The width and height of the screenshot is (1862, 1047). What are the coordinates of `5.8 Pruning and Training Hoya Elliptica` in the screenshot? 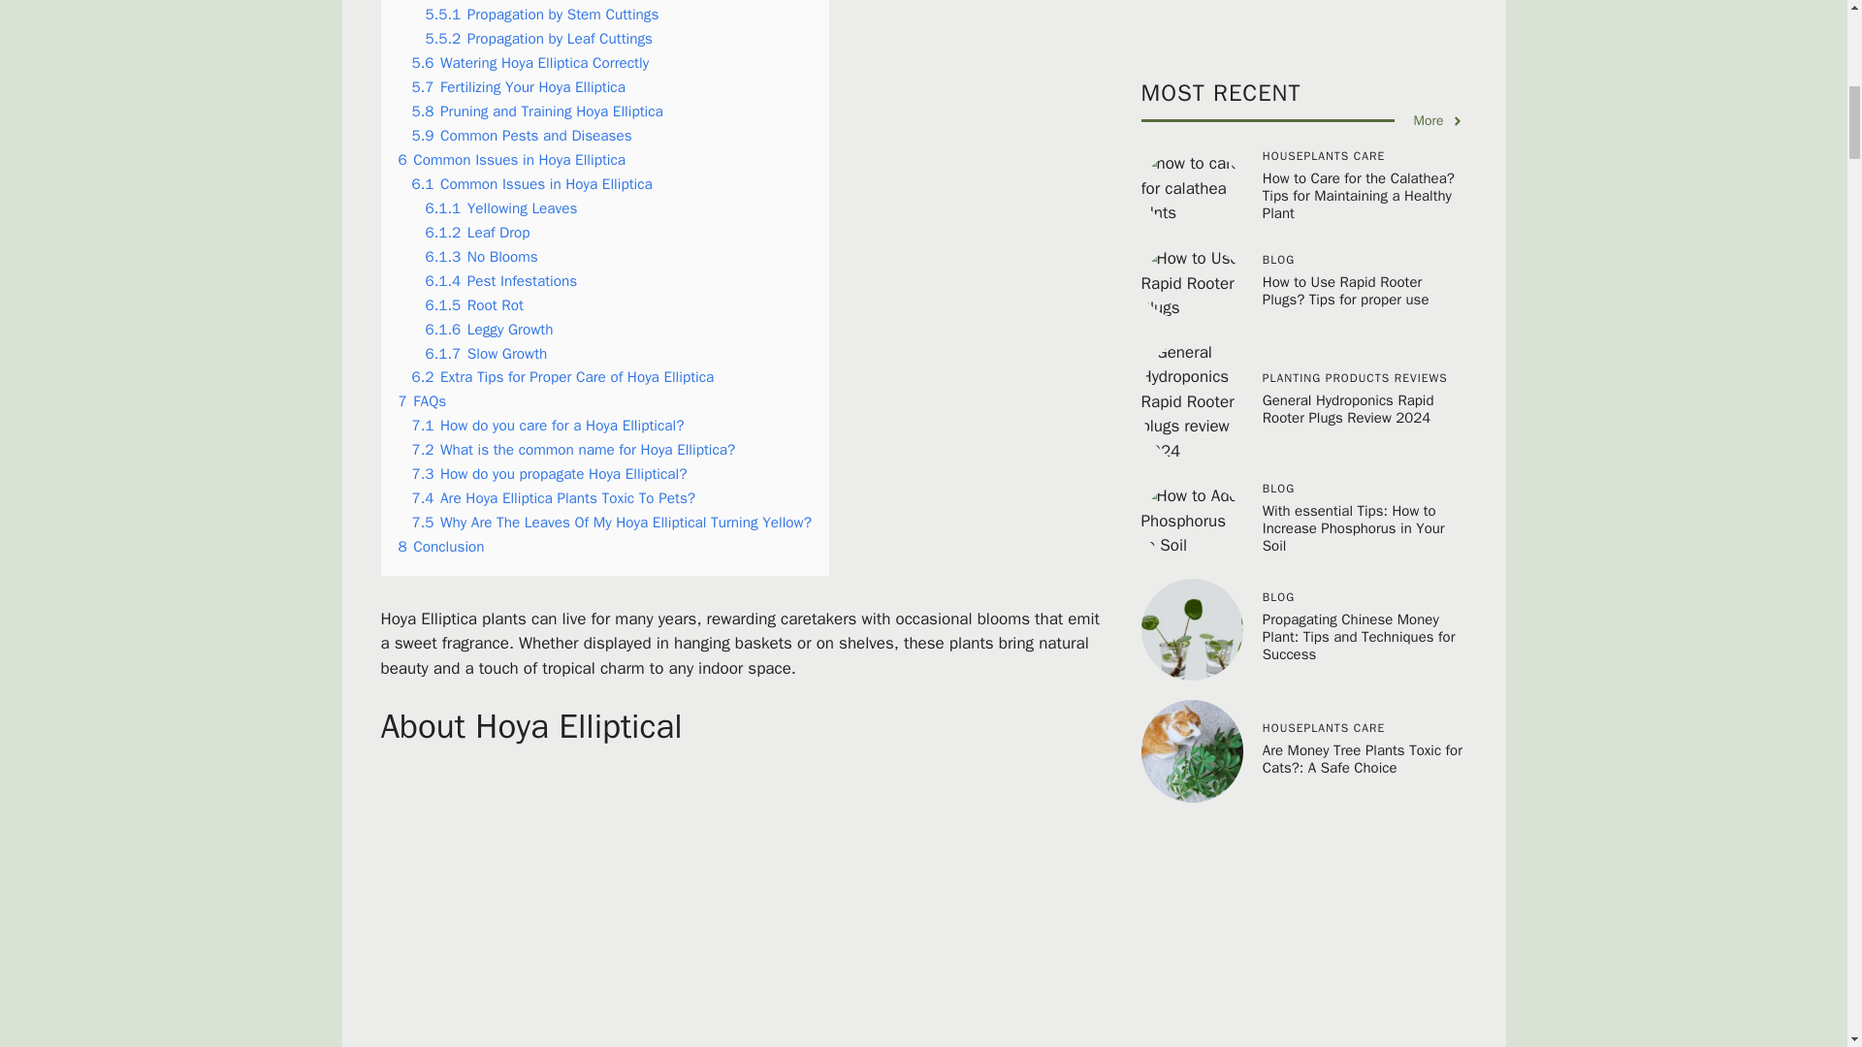 It's located at (537, 111).